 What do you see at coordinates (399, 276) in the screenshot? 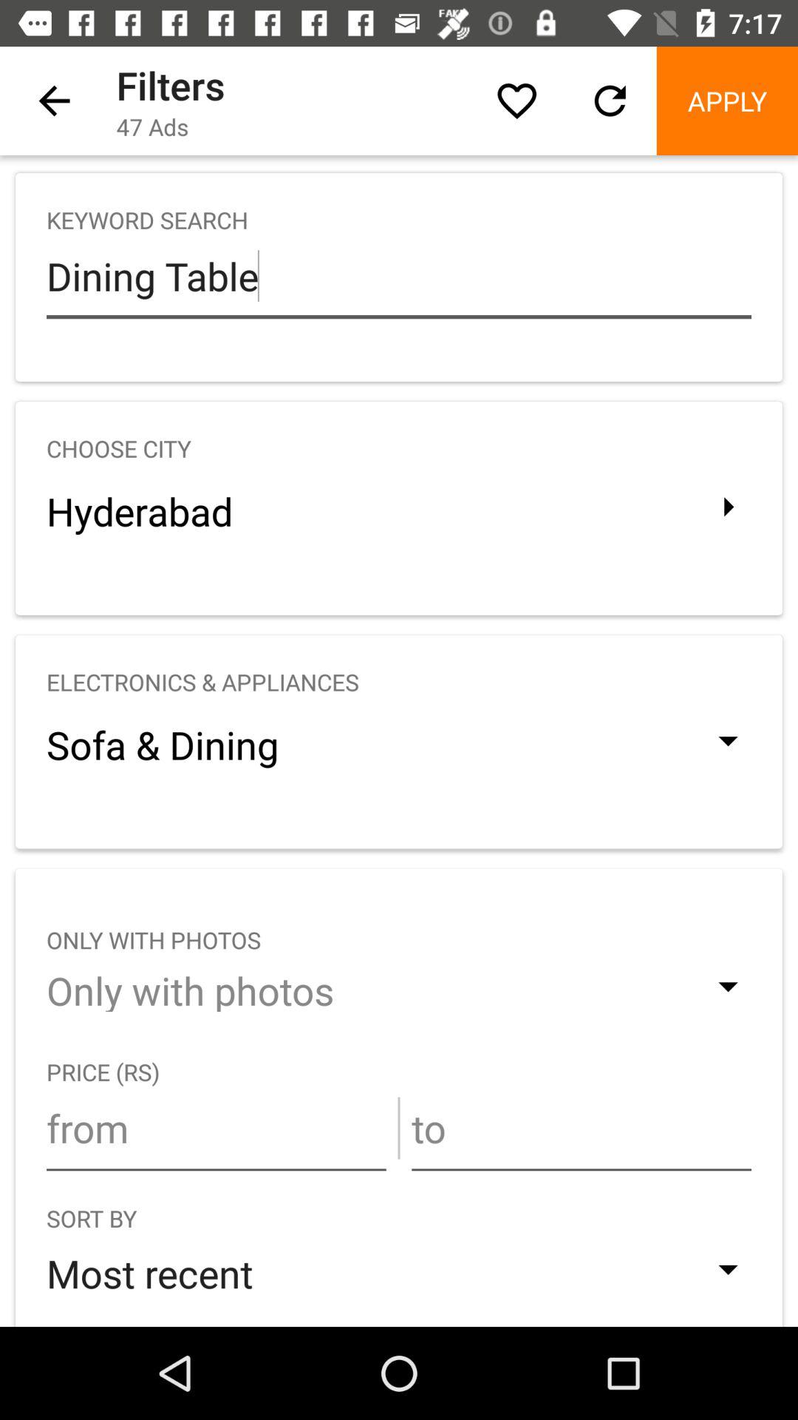
I see `tap the icon above the choose city` at bounding box center [399, 276].